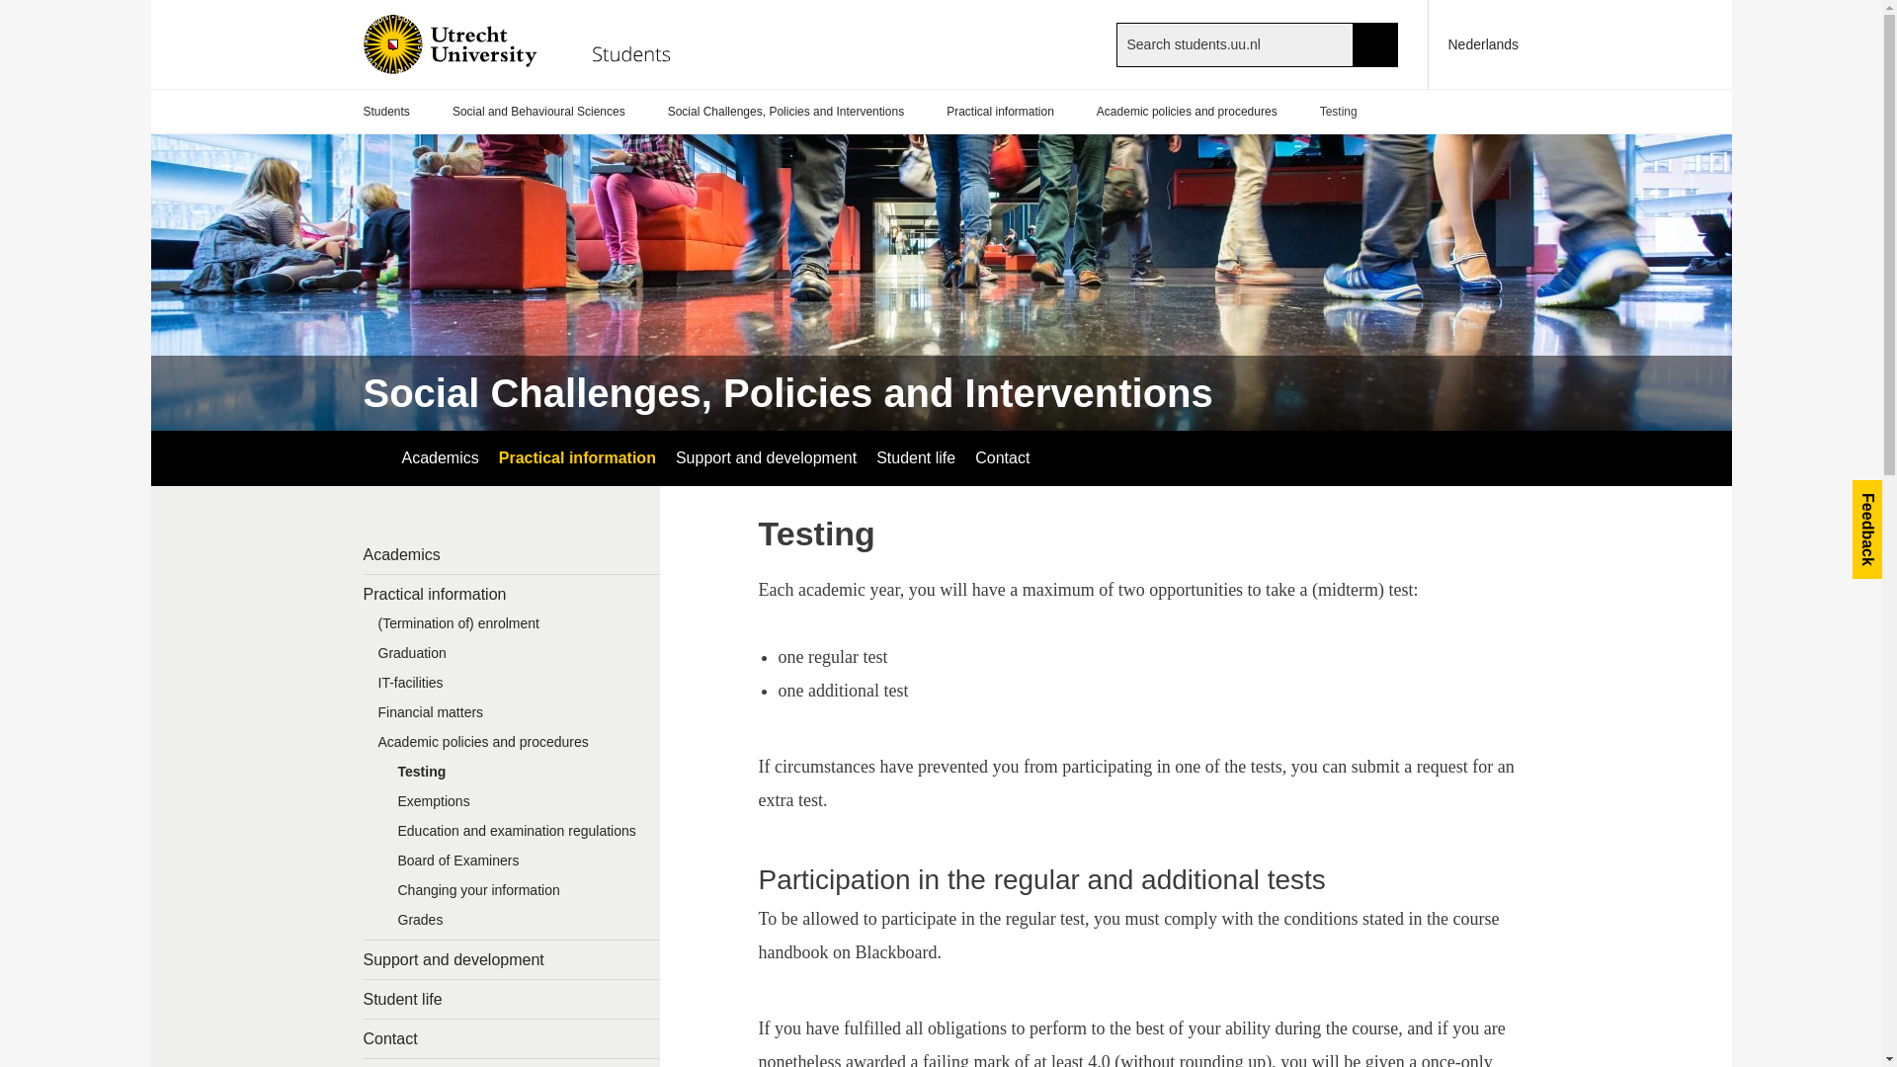 The height and width of the screenshot is (1067, 1897). Describe the element at coordinates (512, 716) in the screenshot. I see `Financial matters` at that location.